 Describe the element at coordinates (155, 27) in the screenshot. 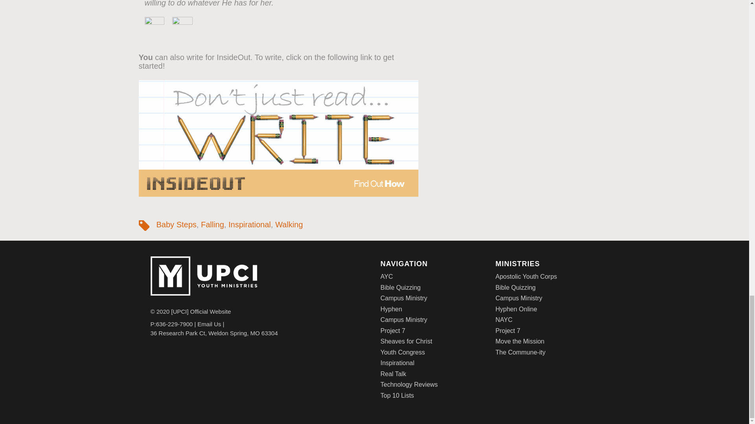

I see `Facebook 50` at that location.